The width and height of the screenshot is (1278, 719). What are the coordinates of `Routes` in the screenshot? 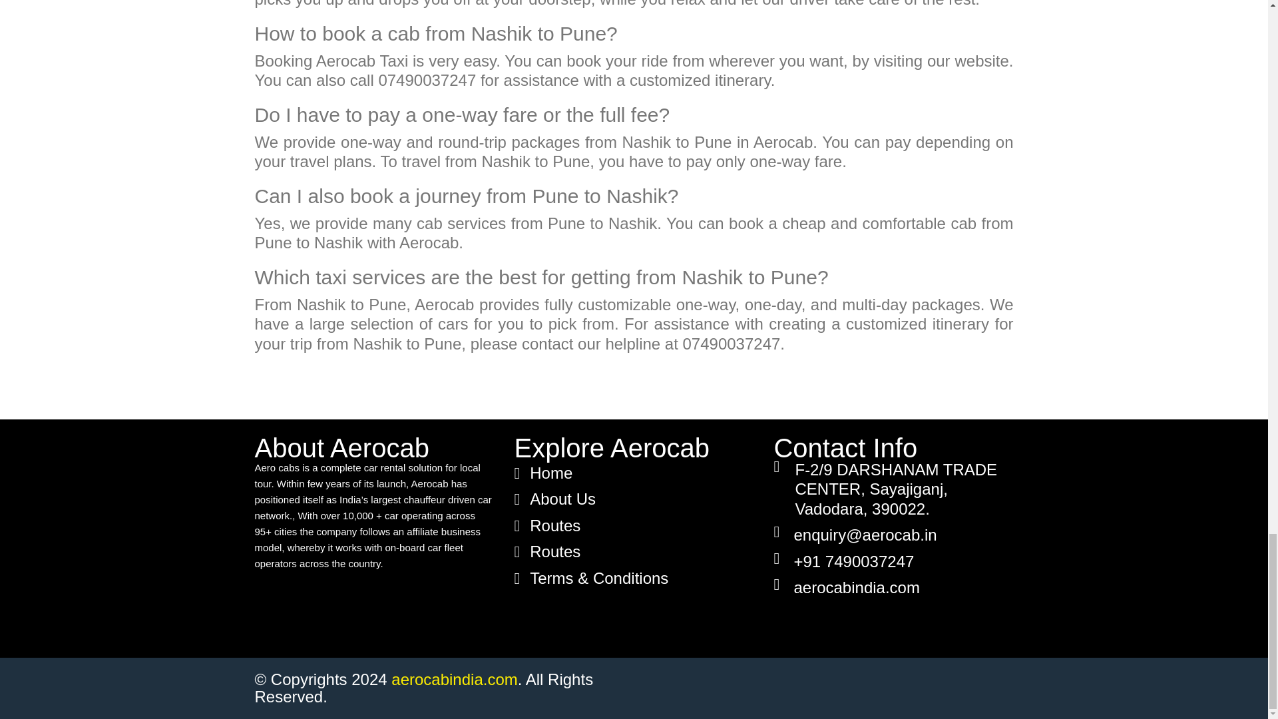 It's located at (550, 525).